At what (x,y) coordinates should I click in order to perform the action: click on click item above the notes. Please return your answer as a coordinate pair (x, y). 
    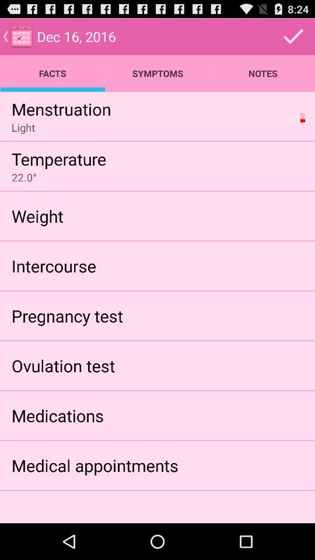
    Looking at the image, I should click on (293, 36).